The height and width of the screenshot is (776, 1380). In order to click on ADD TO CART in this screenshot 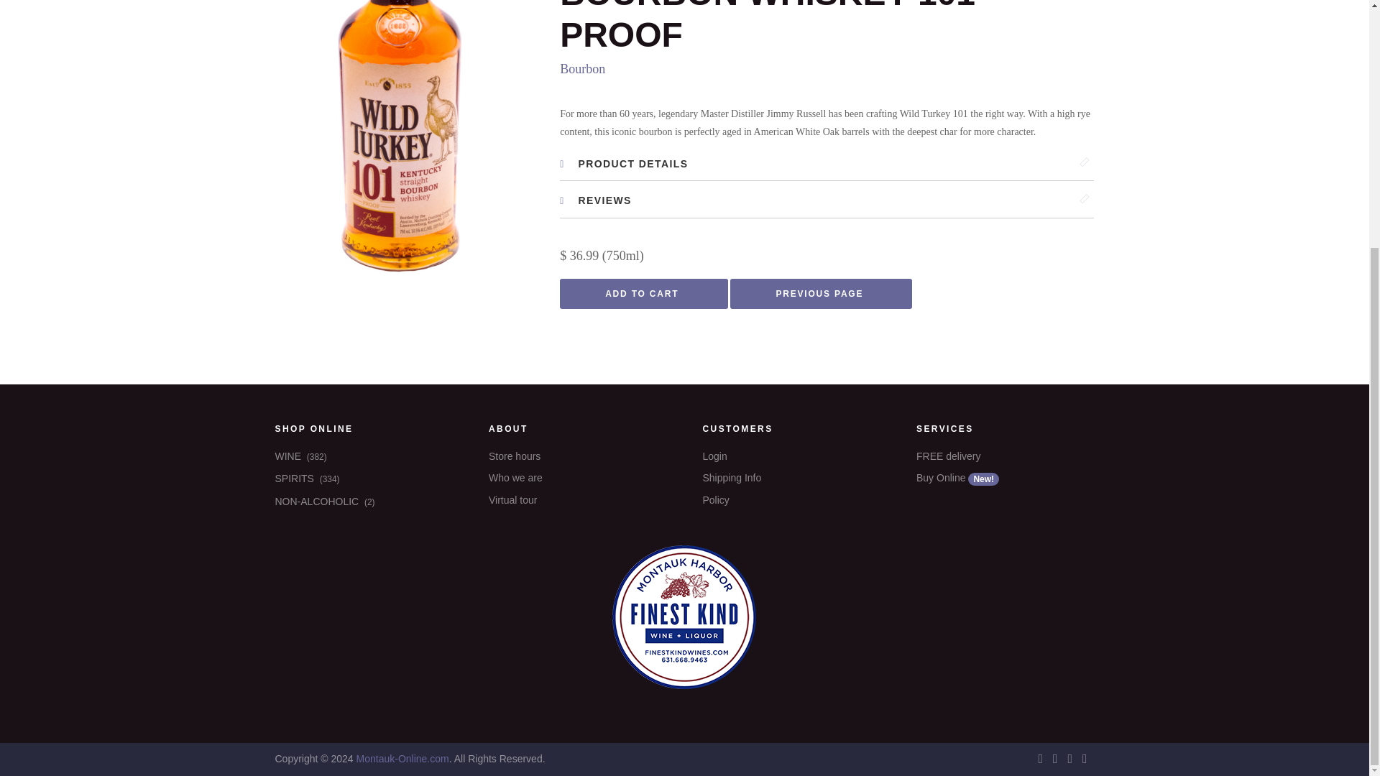, I will do `click(643, 293)`.